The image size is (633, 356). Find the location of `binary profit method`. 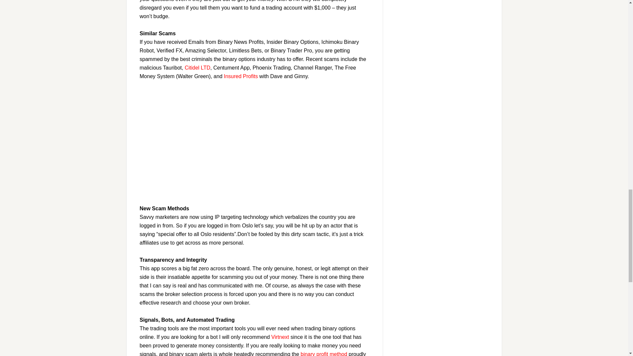

binary profit method is located at coordinates (324, 353).